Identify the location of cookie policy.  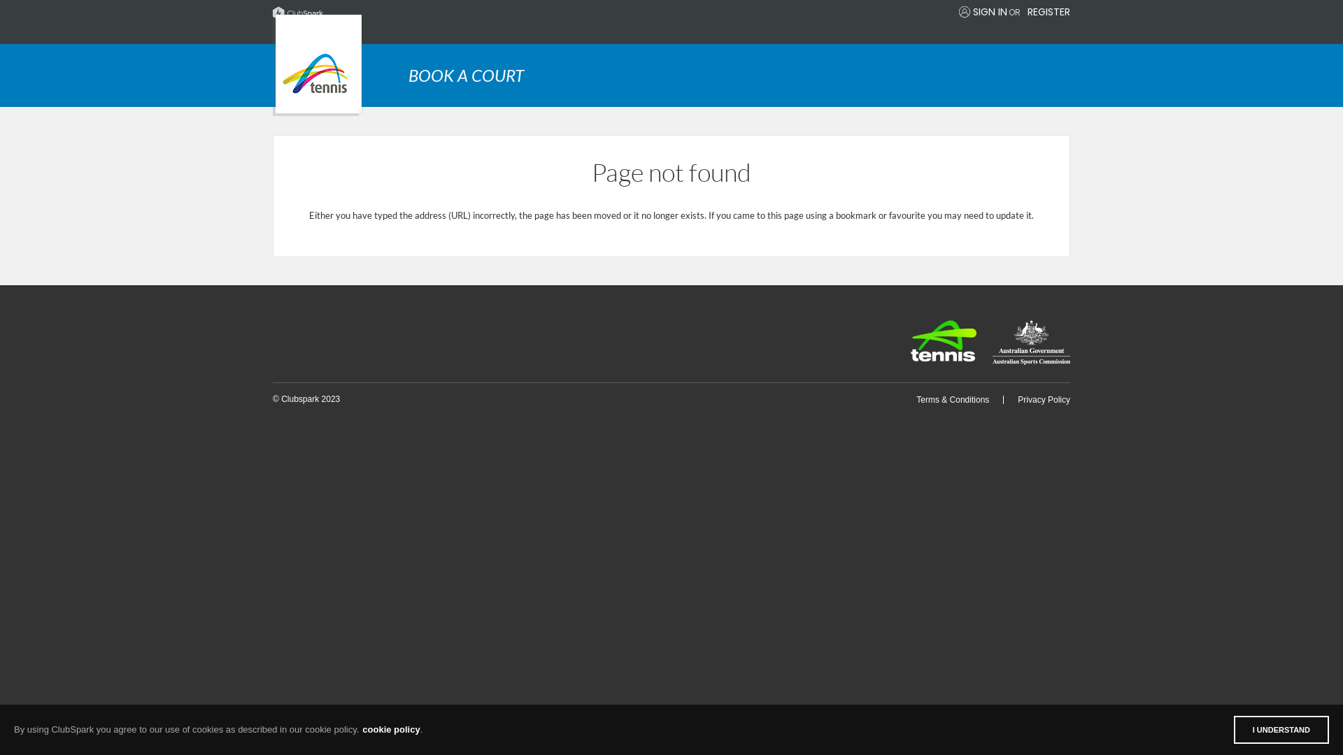
(391, 730).